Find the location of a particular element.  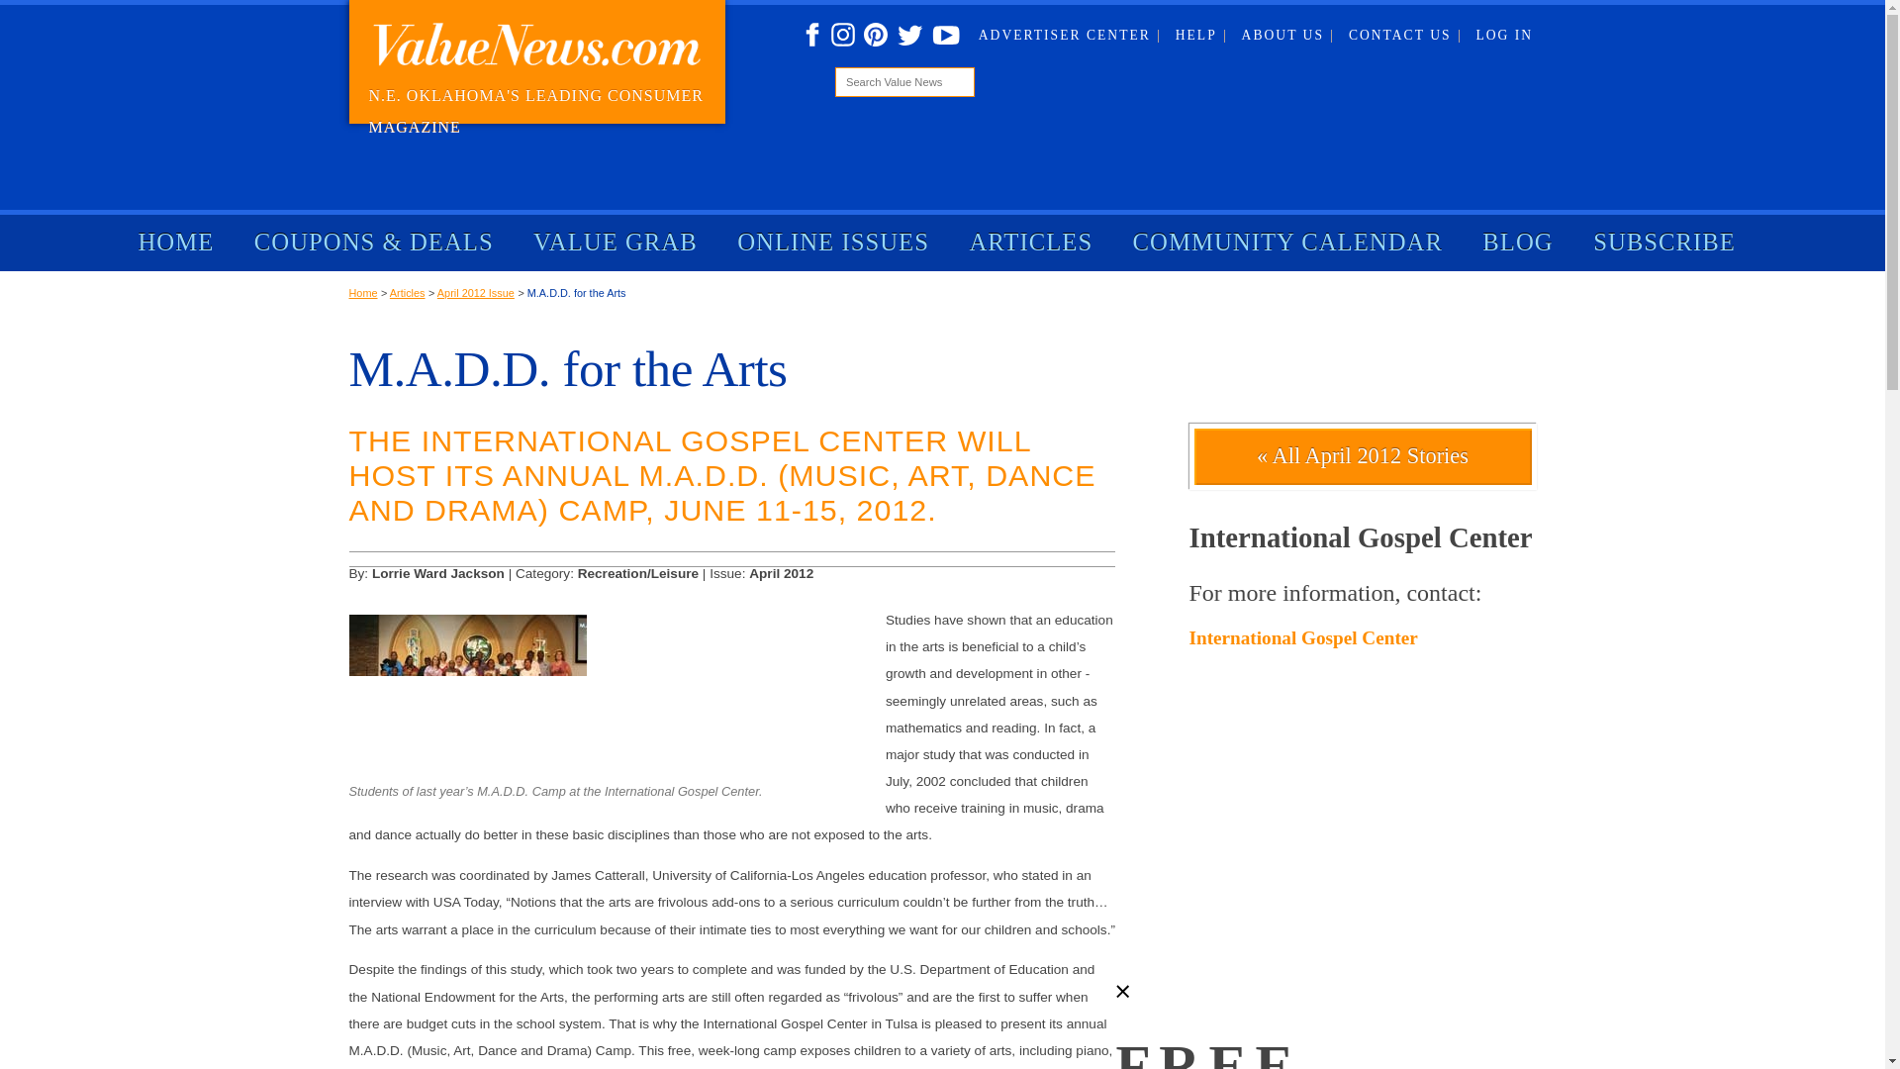

ADVERTISER CENTER is located at coordinates (1069, 36).